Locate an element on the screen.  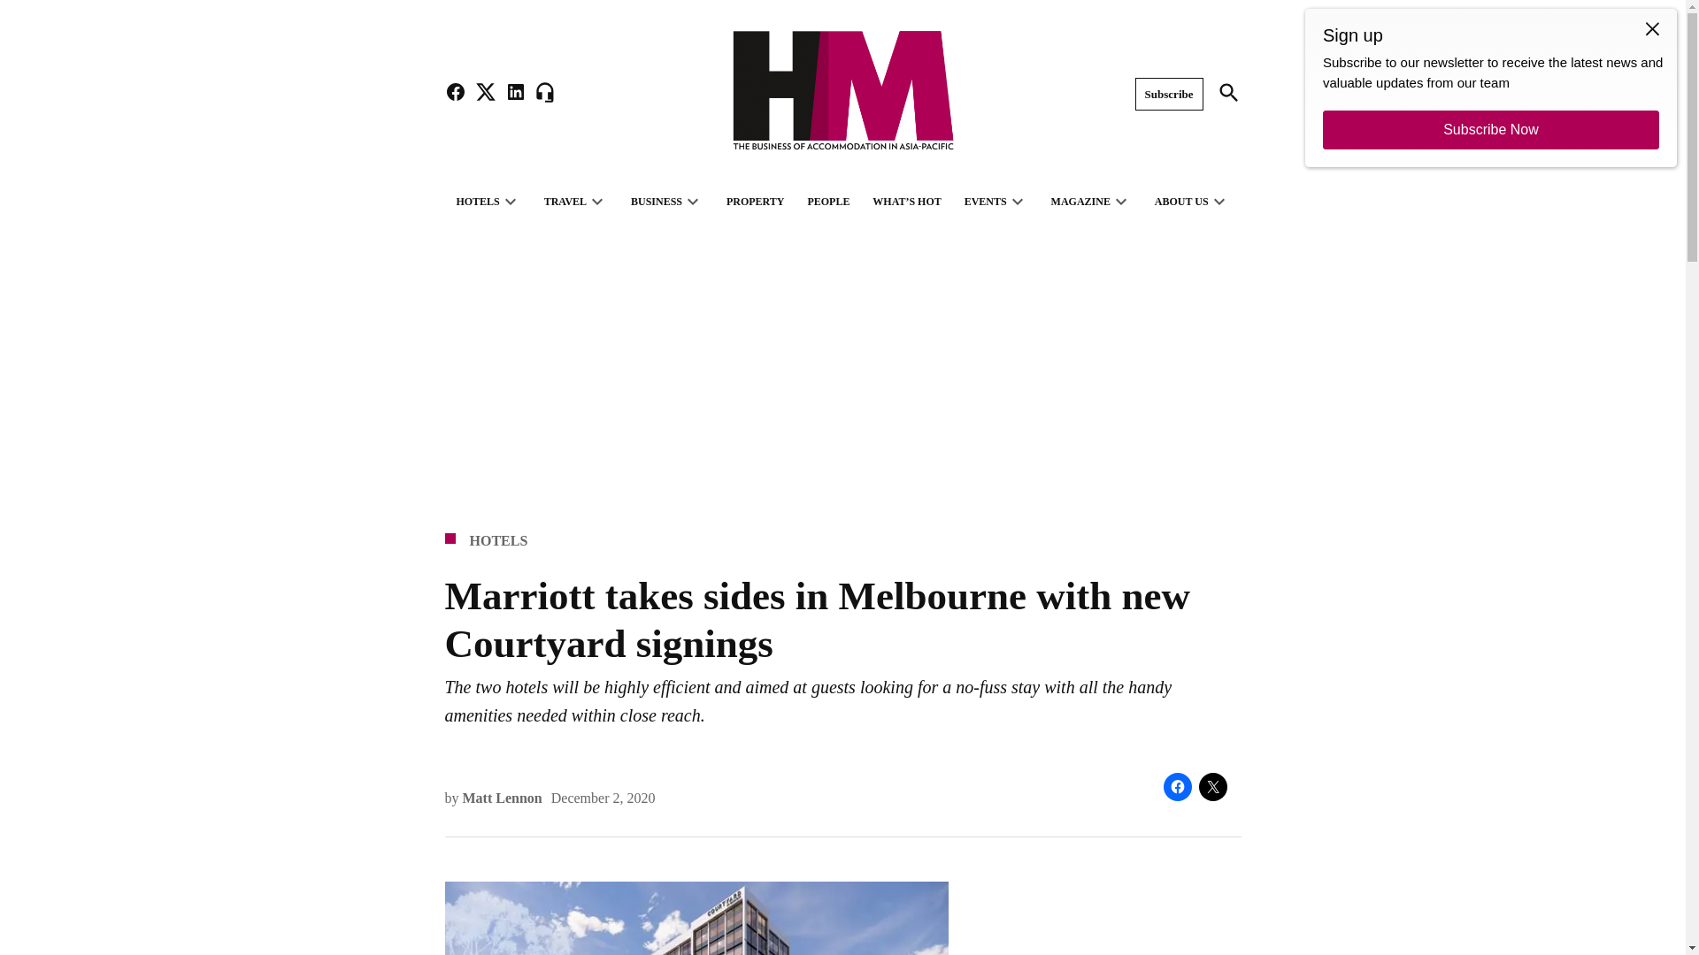
Popup CTA is located at coordinates (1490, 88).